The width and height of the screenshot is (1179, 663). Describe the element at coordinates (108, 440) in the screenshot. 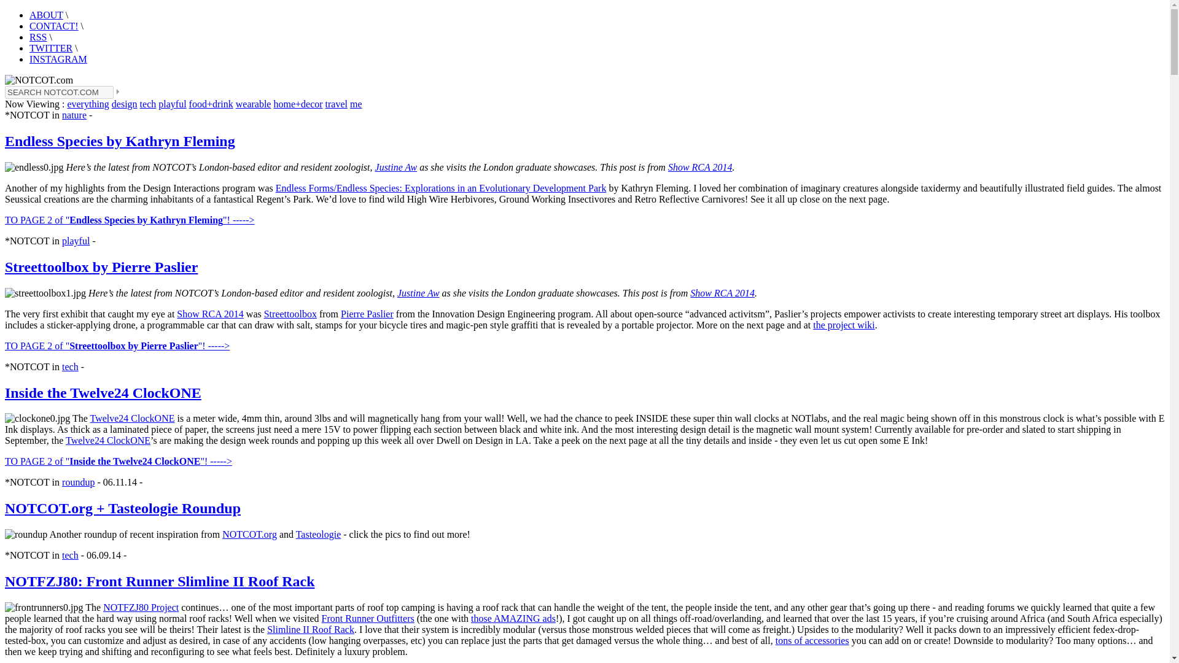

I see `Twelve24 ClockONE` at that location.